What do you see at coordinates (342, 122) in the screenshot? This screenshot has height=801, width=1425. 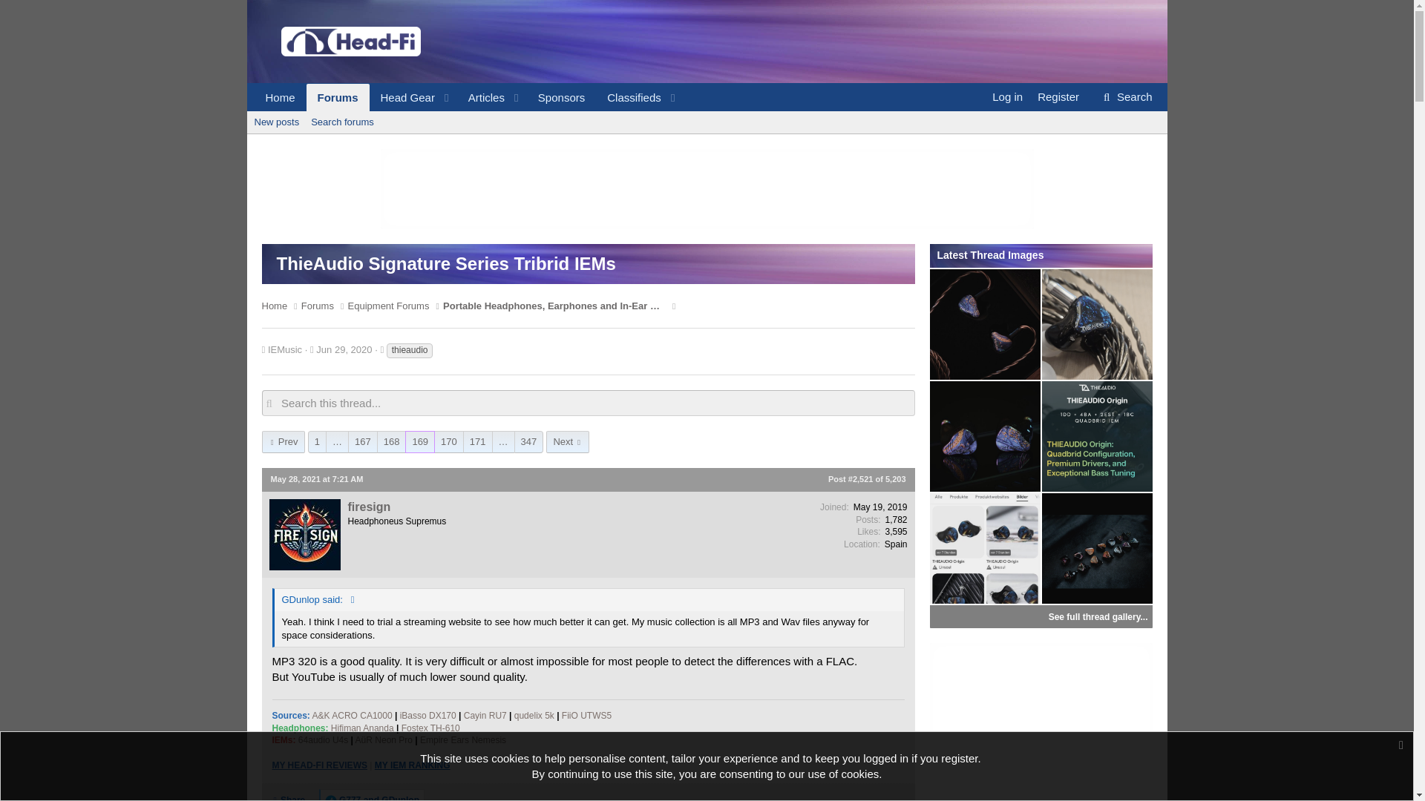 I see `Search forums` at bounding box center [342, 122].